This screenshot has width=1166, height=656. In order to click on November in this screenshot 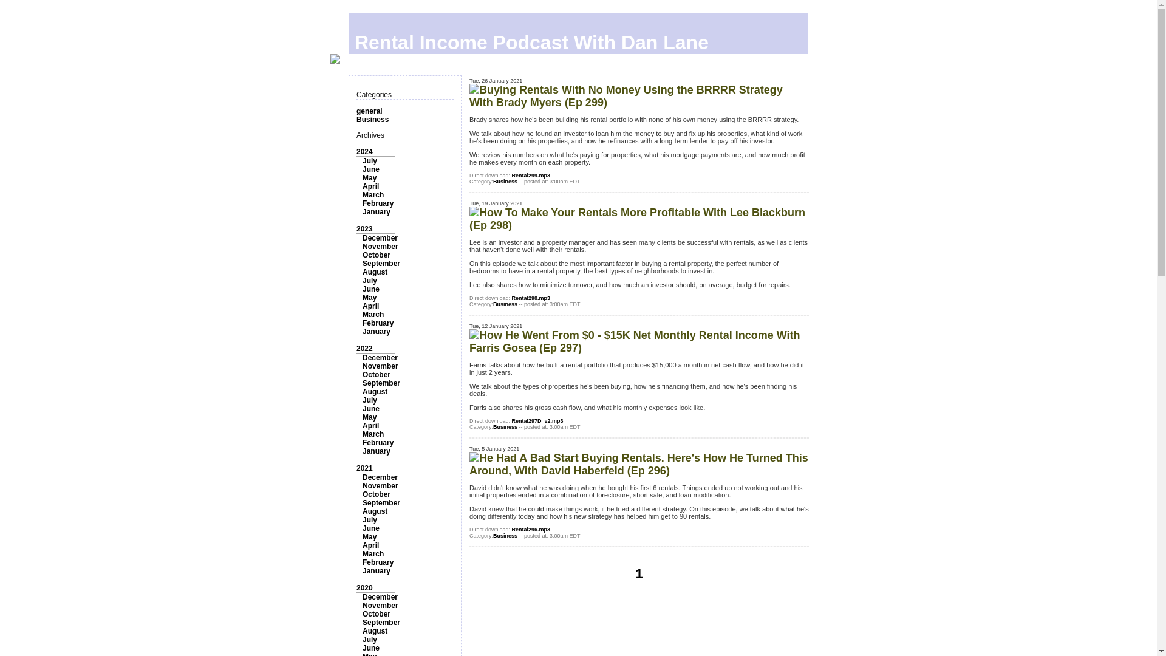, I will do `click(380, 366)`.